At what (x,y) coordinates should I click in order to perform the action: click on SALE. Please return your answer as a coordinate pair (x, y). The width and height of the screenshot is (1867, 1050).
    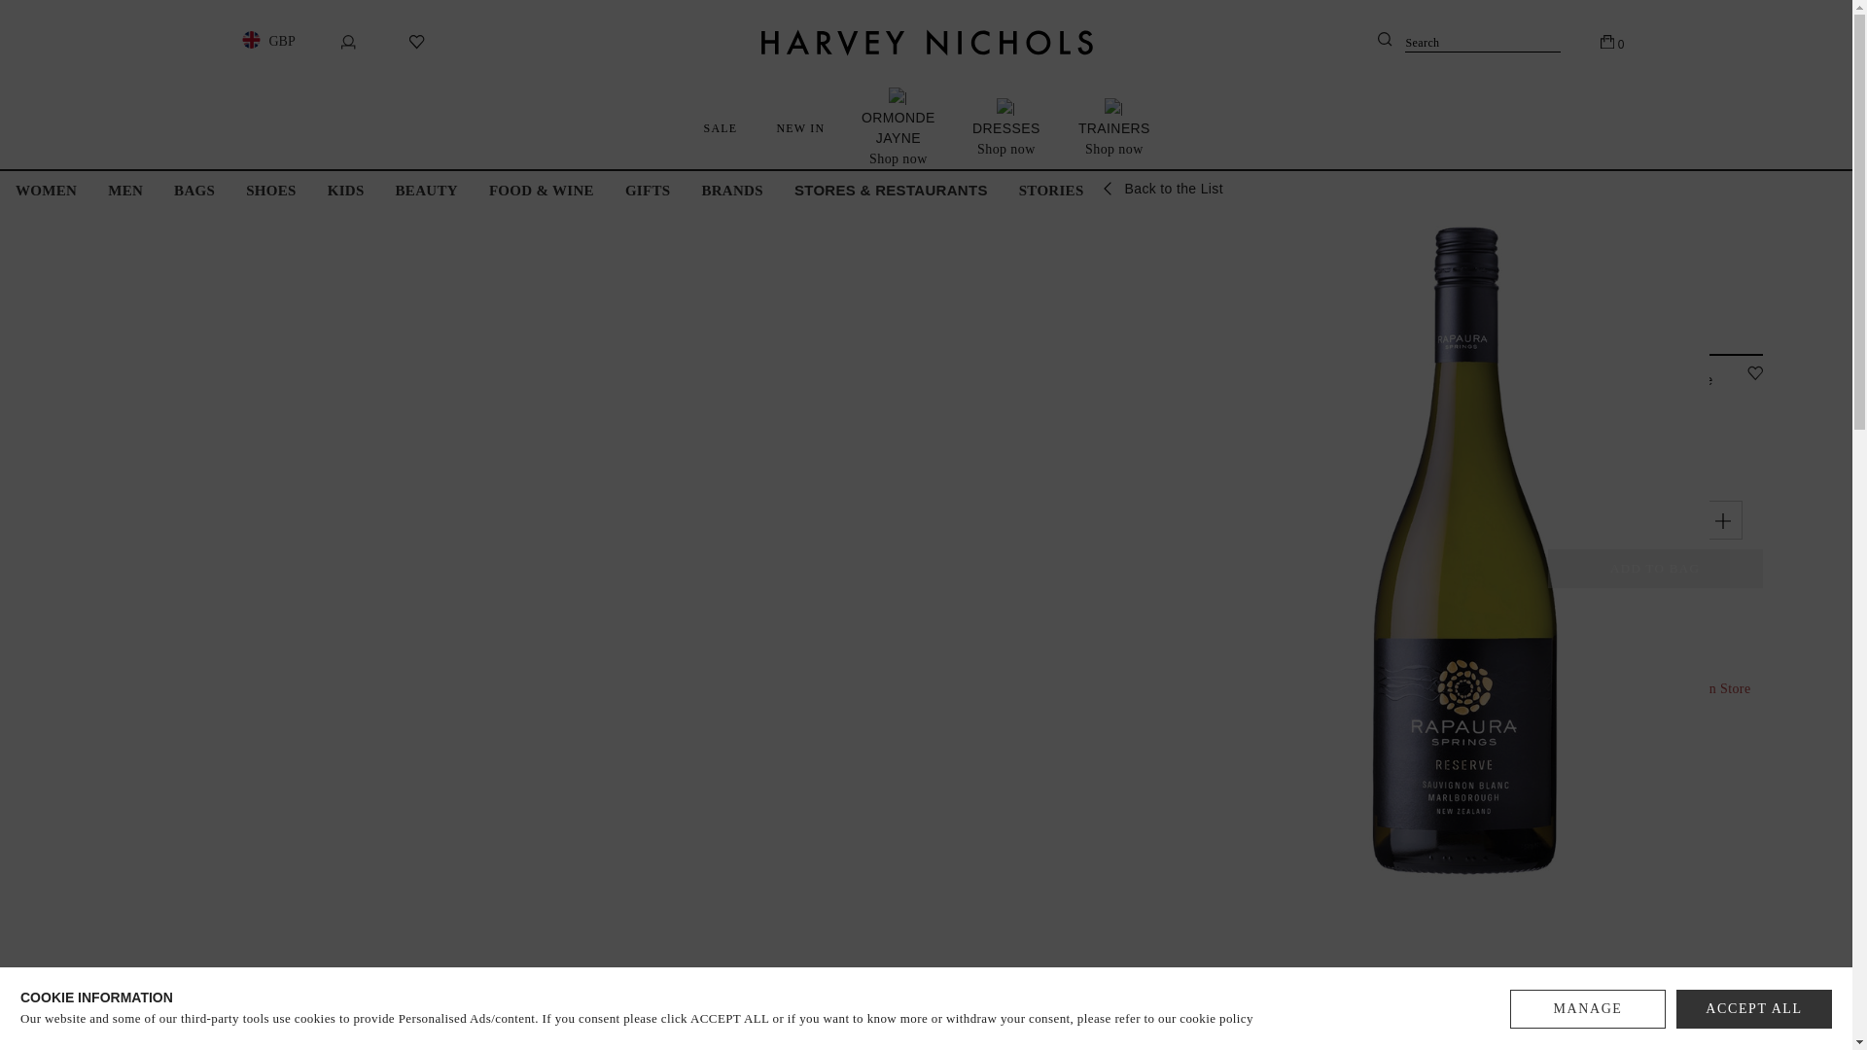
    Looking at the image, I should click on (722, 127).